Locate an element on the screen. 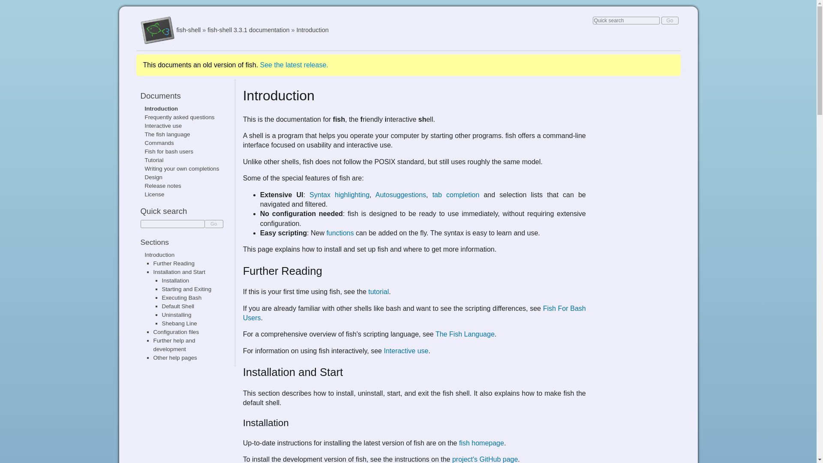 This screenshot has width=823, height=463. Starting and Exiting is located at coordinates (187, 289).